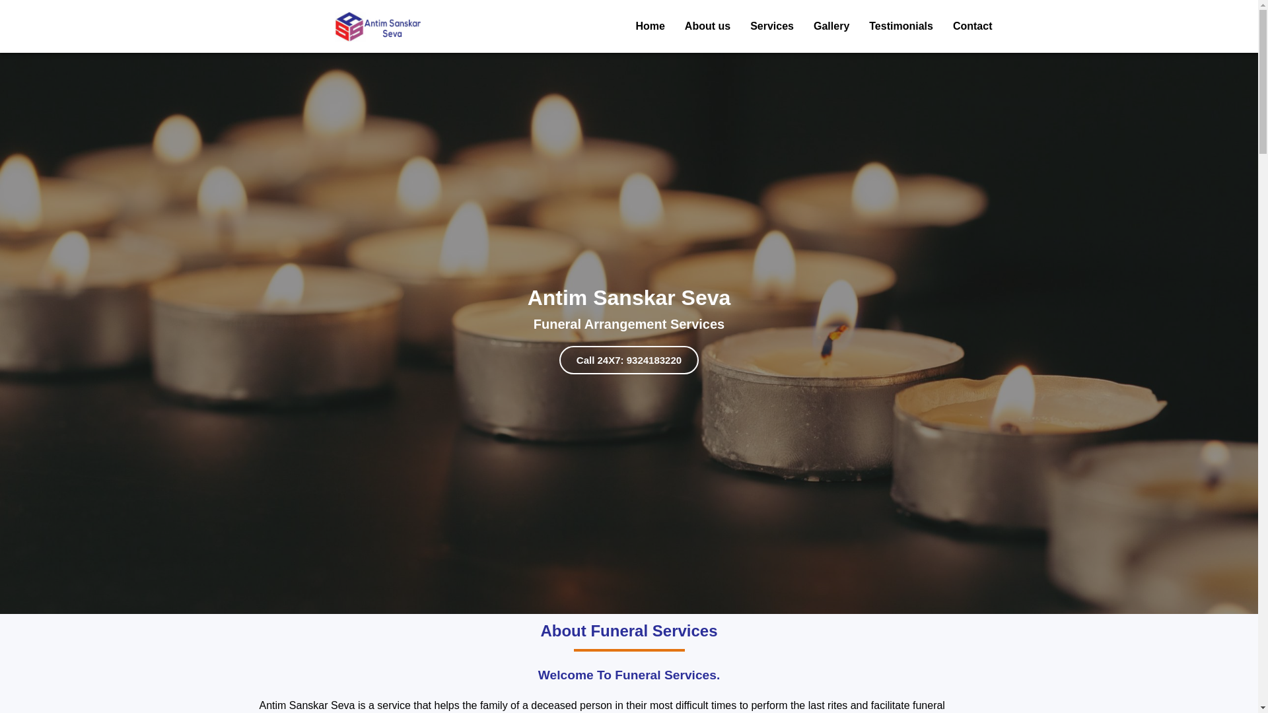 This screenshot has width=1268, height=713. What do you see at coordinates (771, 26) in the screenshot?
I see `Services` at bounding box center [771, 26].